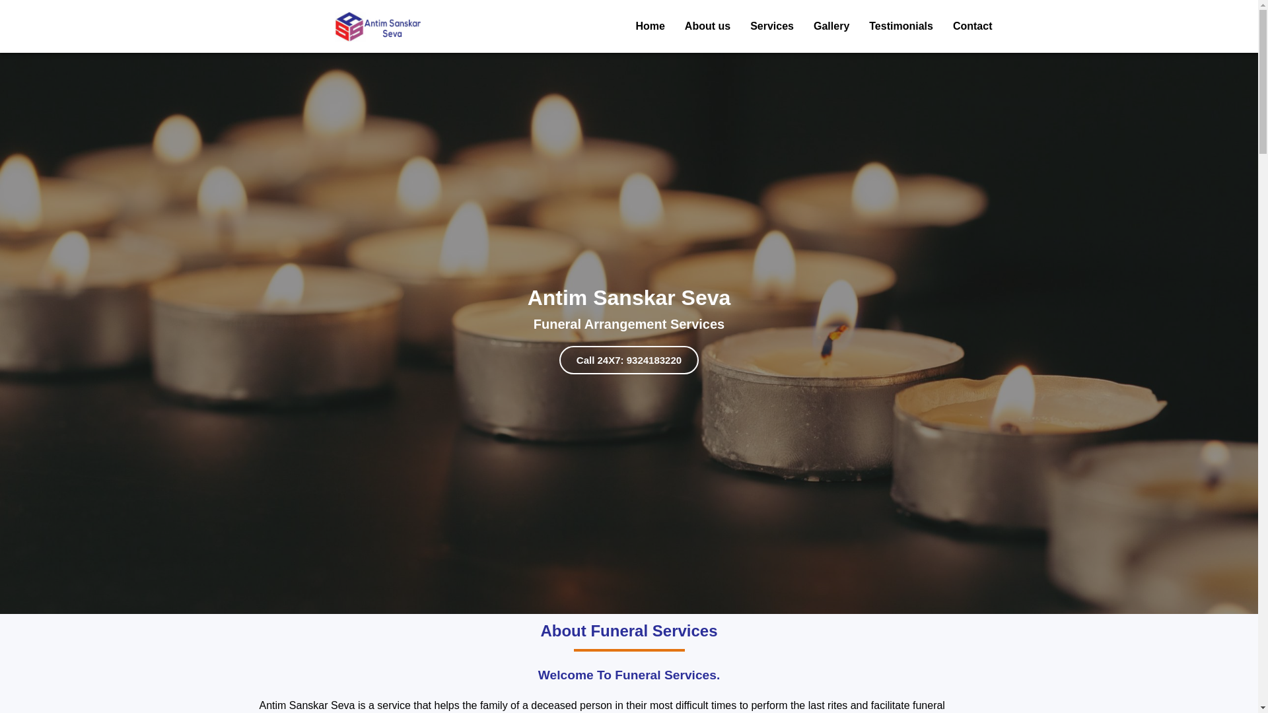 This screenshot has width=1268, height=713. What do you see at coordinates (771, 26) in the screenshot?
I see `Services` at bounding box center [771, 26].